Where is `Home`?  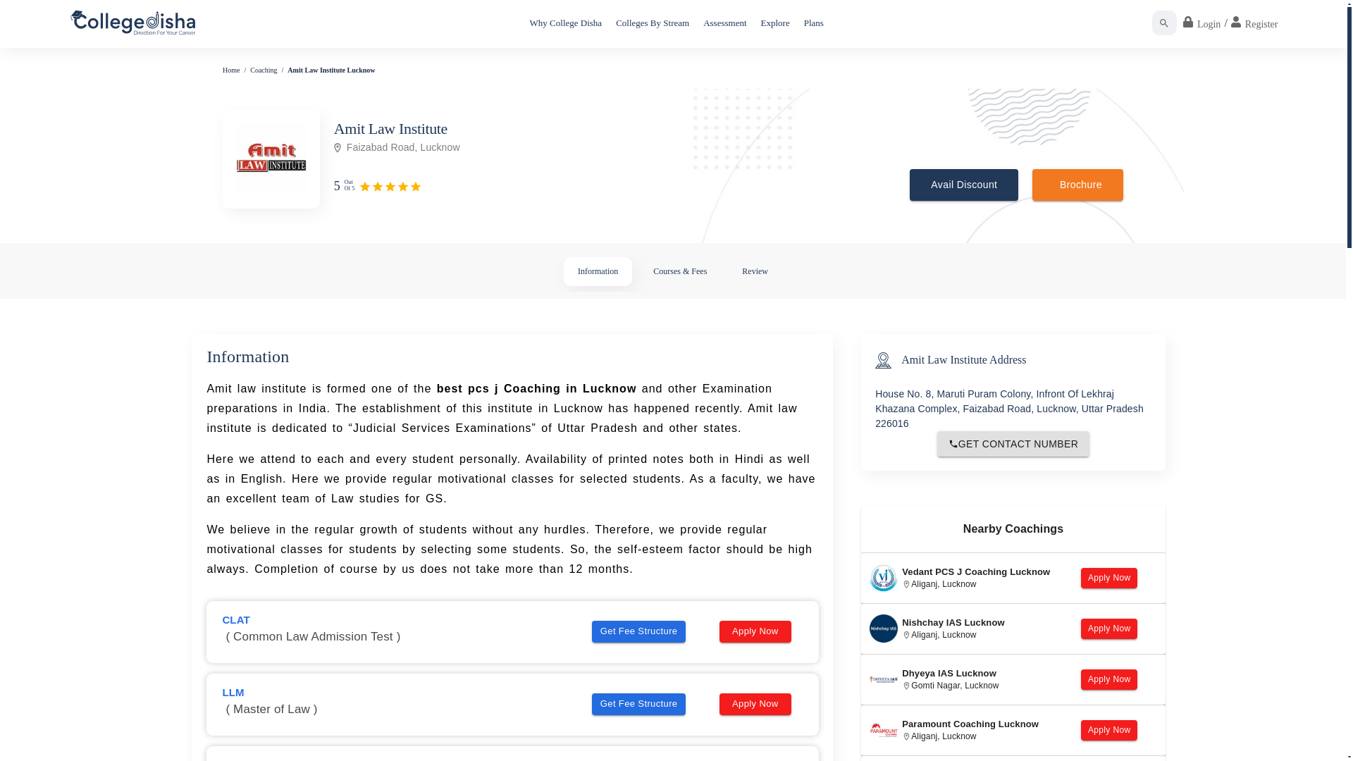
Home is located at coordinates (231, 69).